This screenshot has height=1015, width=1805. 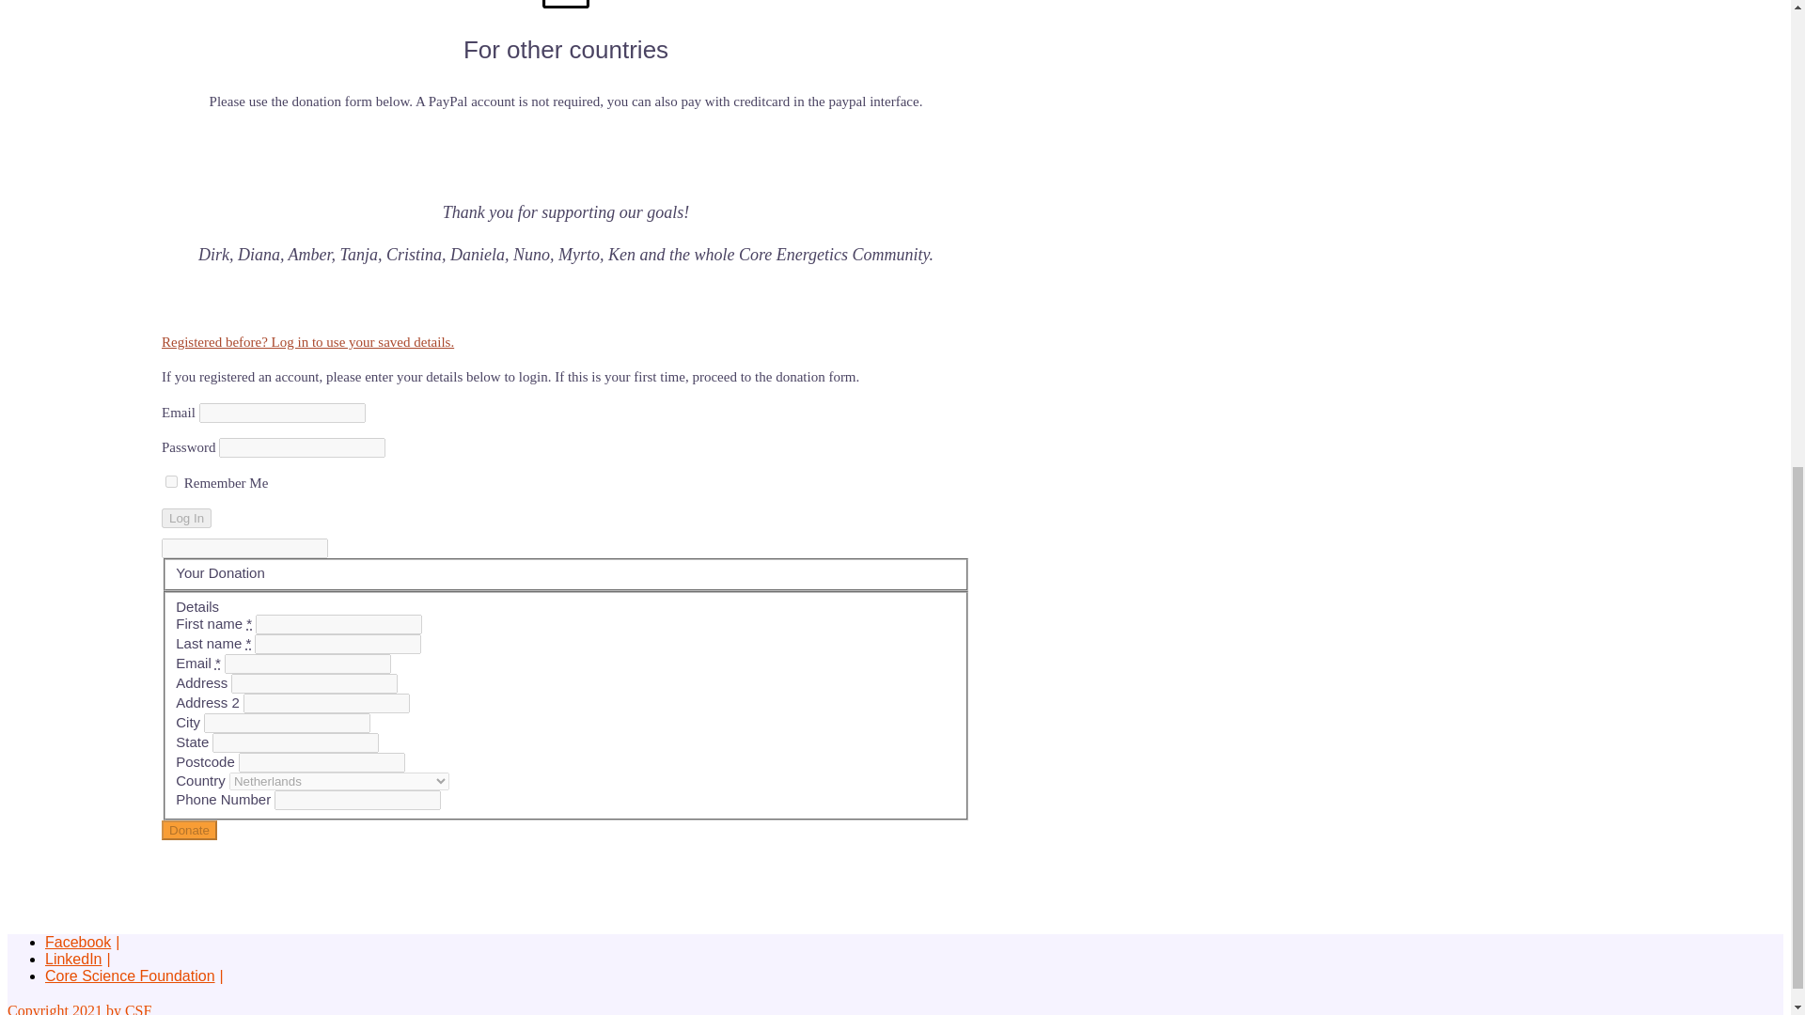 I want to click on Log In, so click(x=186, y=518).